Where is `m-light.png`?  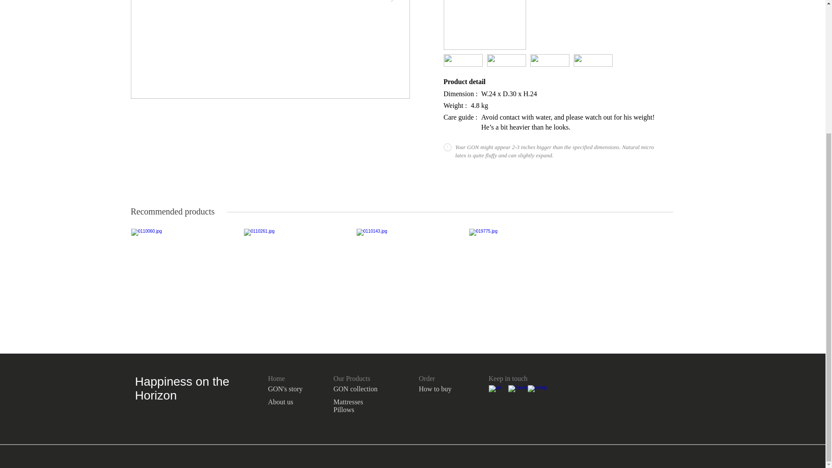
m-light.png is located at coordinates (506, 61).